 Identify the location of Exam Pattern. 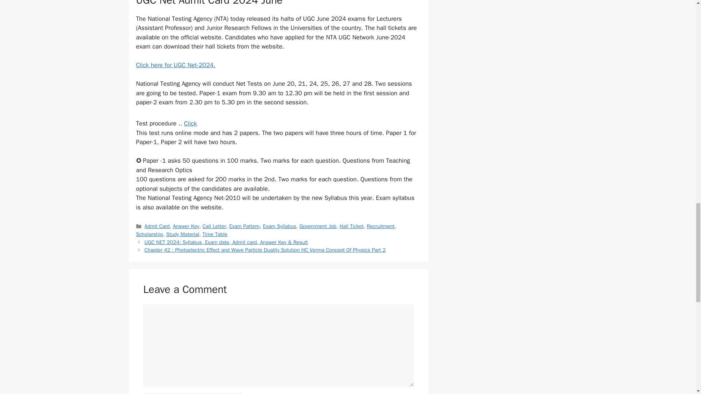
(245, 226).